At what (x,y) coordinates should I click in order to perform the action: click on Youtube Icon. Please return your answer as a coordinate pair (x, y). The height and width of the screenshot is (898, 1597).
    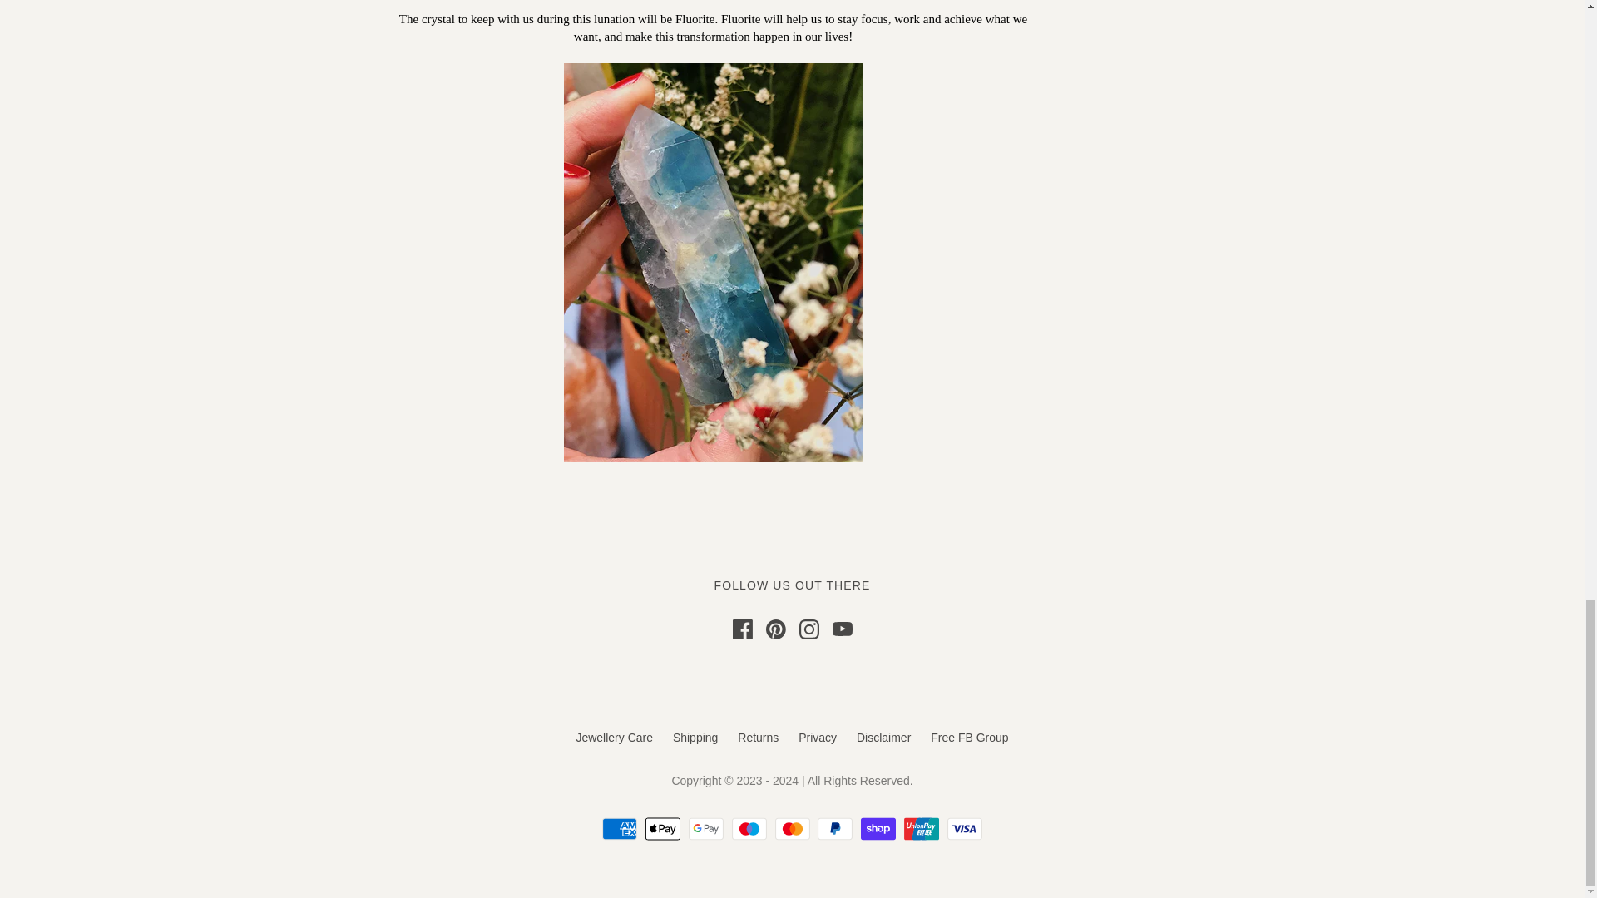
    Looking at the image, I should click on (842, 629).